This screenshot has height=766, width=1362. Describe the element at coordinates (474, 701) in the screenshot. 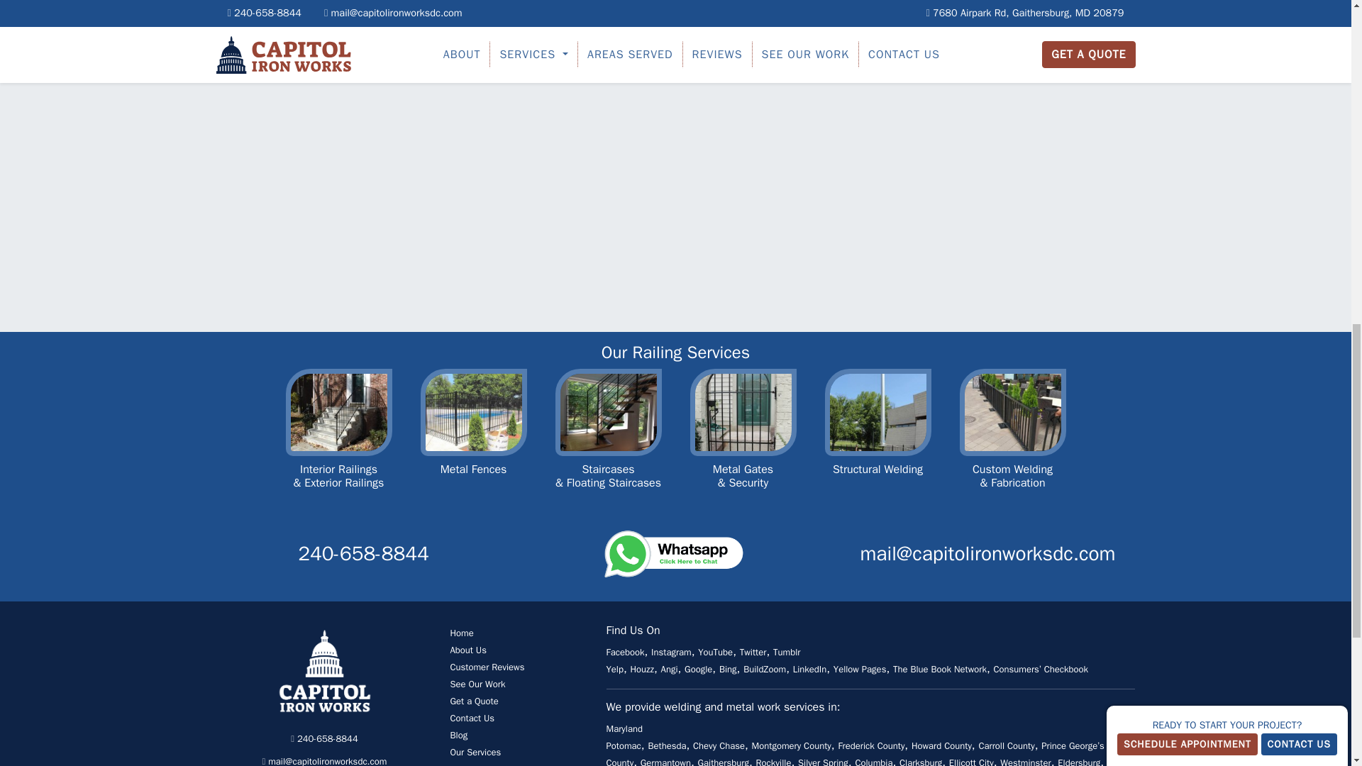

I see `Get a Quote` at that location.